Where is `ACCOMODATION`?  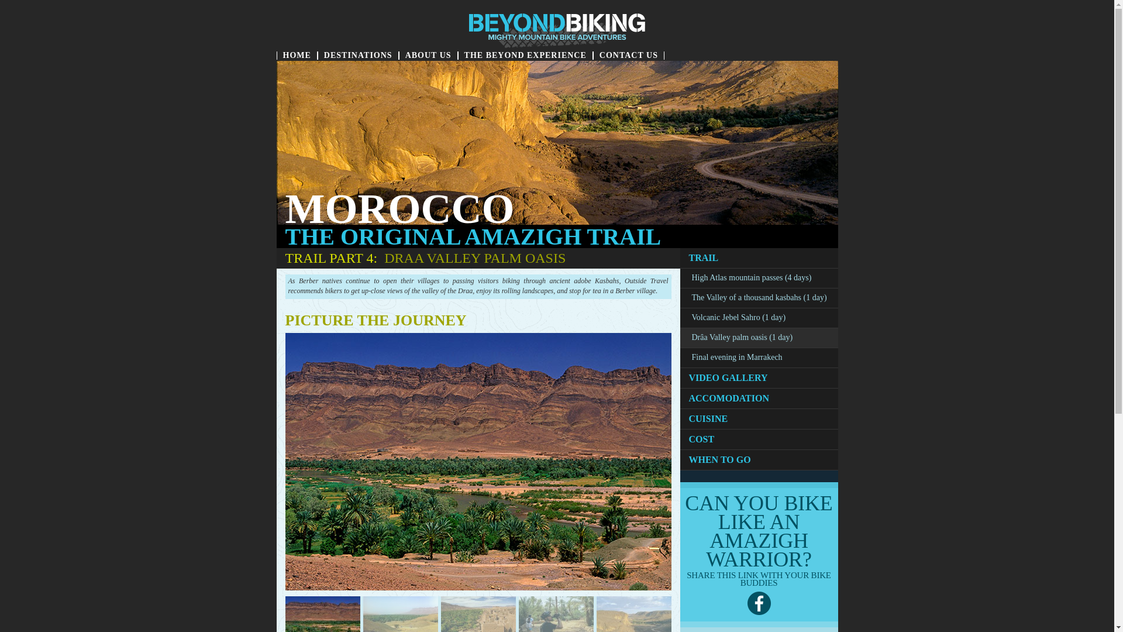
ACCOMODATION is located at coordinates (759, 399).